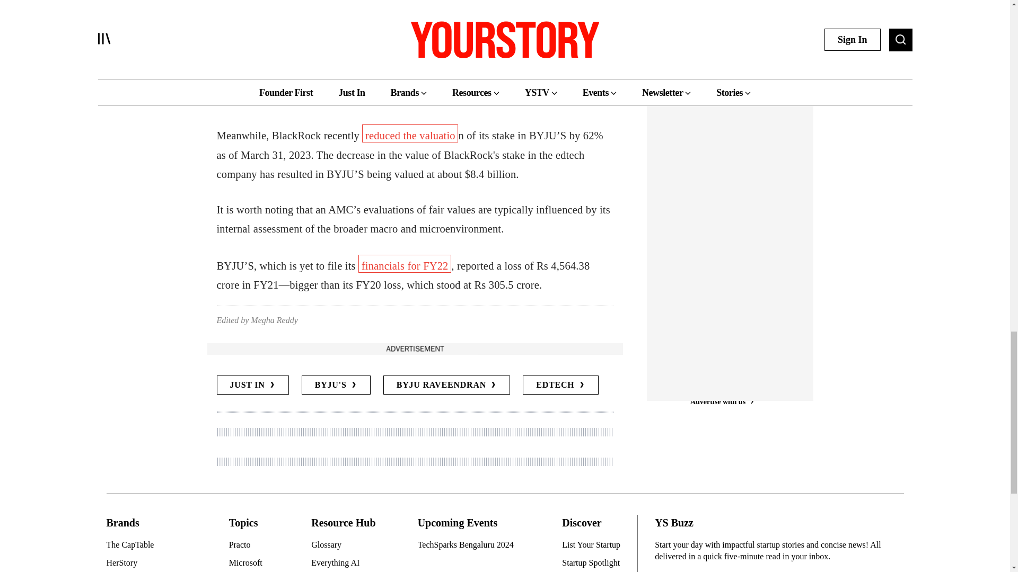 This screenshot has height=572, width=1018. I want to click on JUST IN, so click(252, 385).